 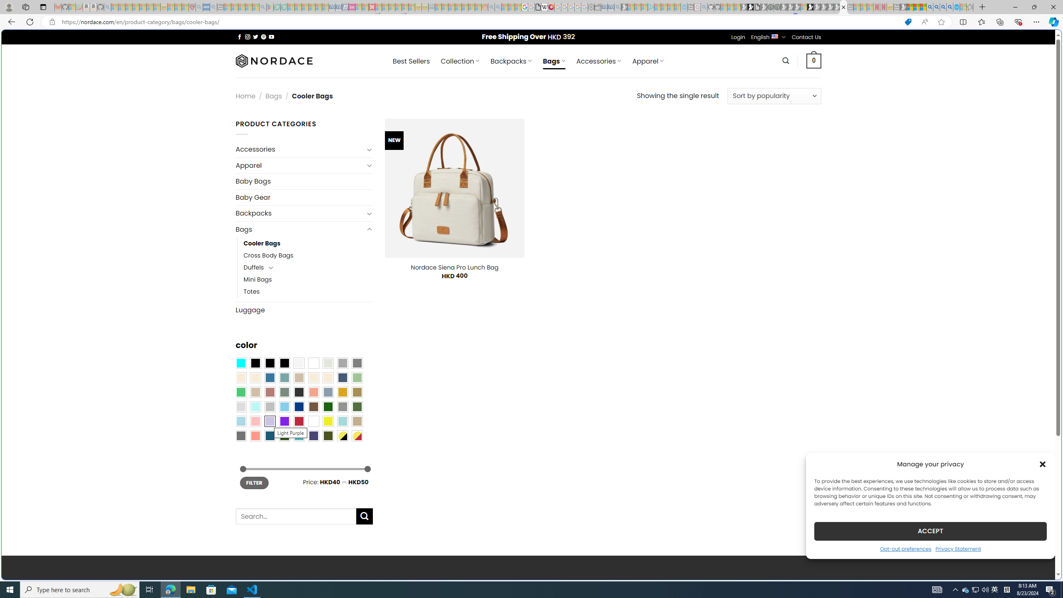 I want to click on Cooler Bags, so click(x=262, y=243).